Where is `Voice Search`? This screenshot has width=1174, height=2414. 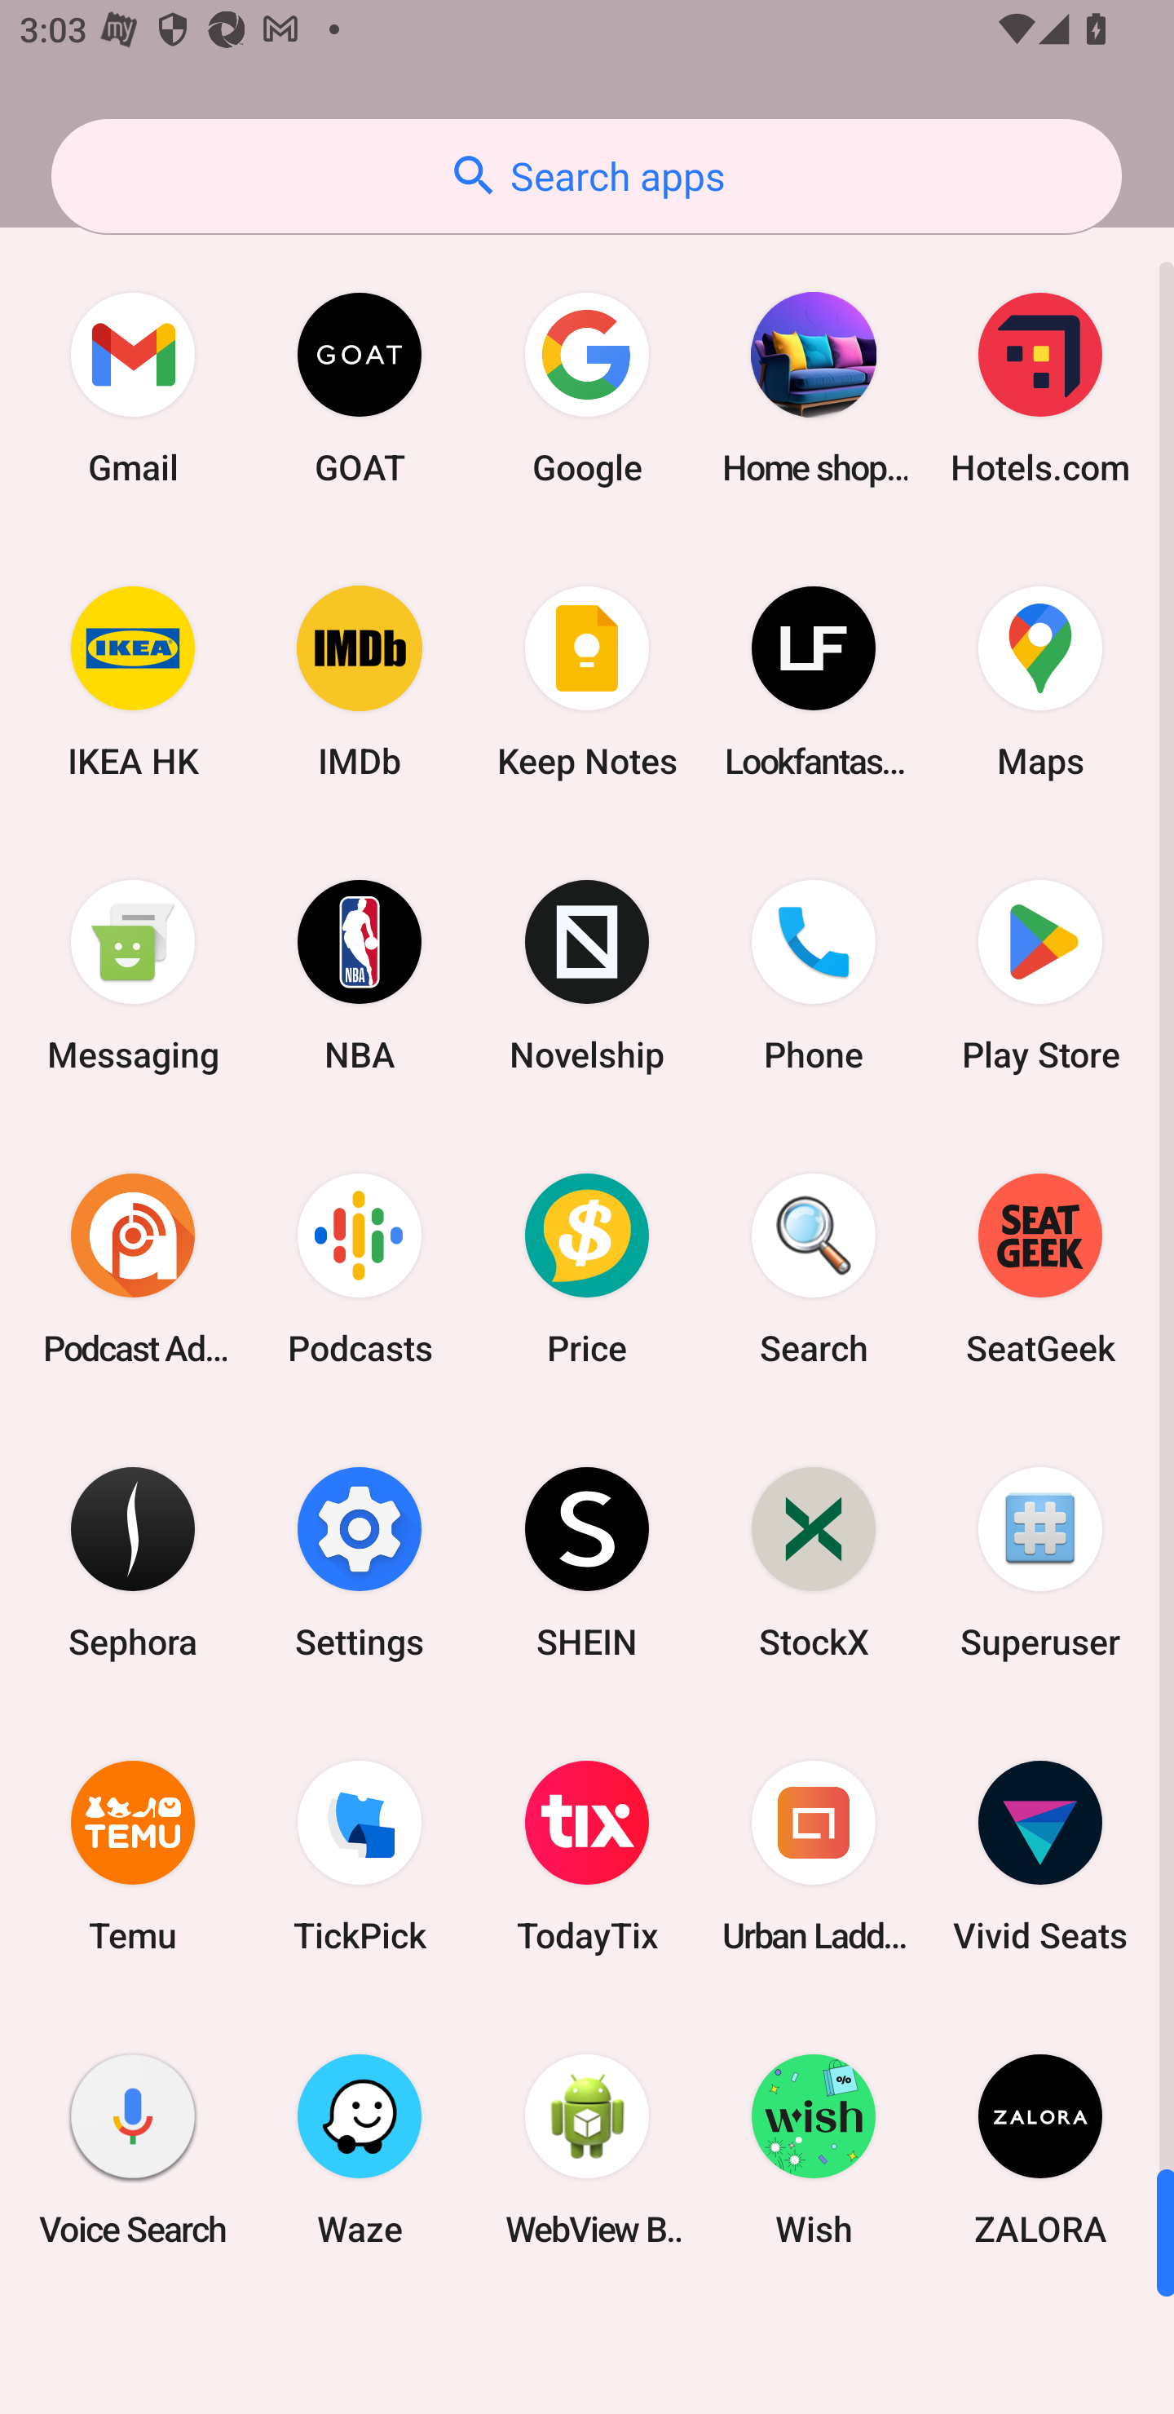
Voice Search is located at coordinates (133, 2149).